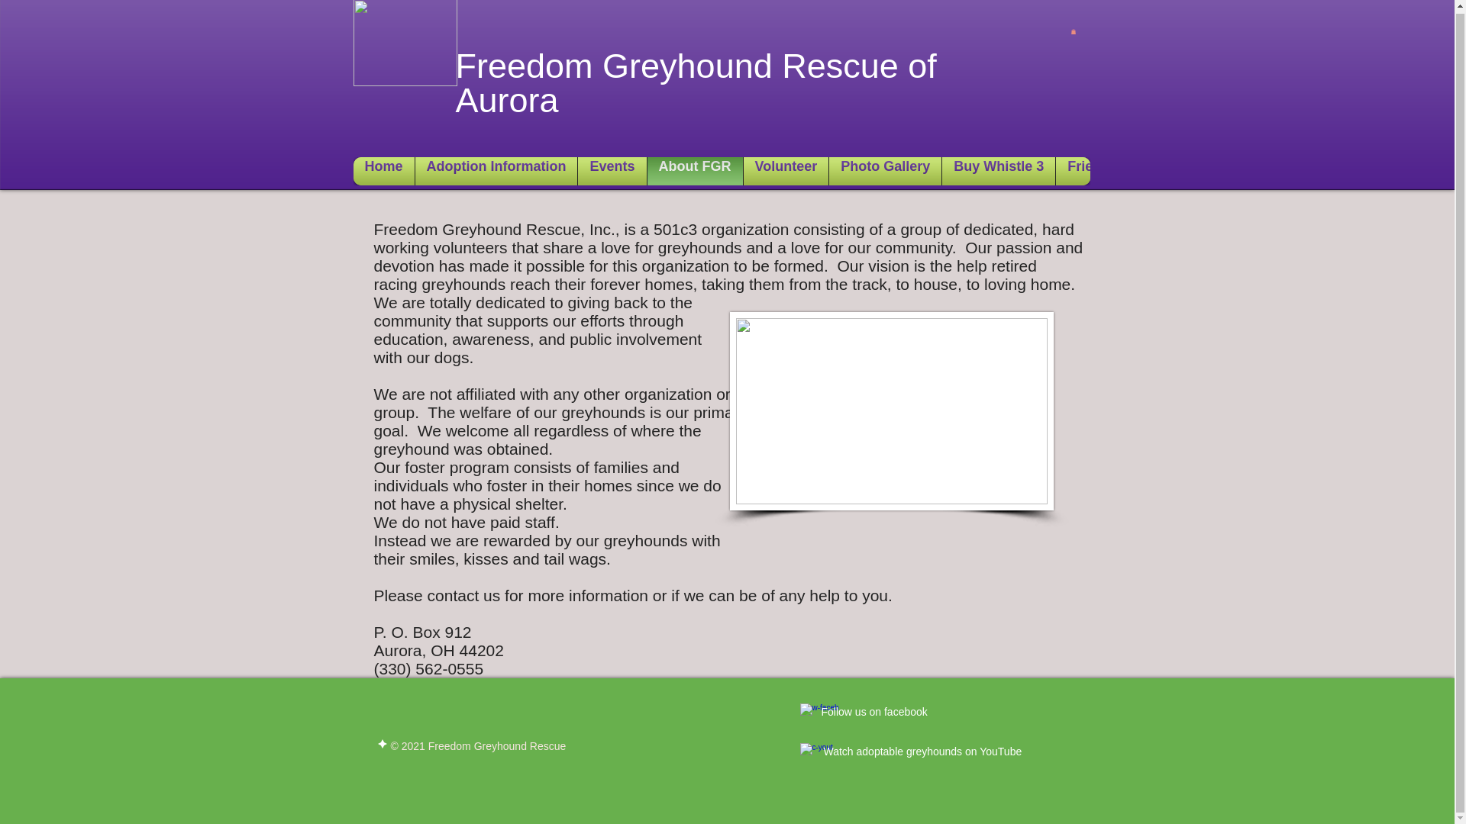 The width and height of the screenshot is (1466, 824). Describe the element at coordinates (695, 171) in the screenshot. I see `About FGR` at that location.